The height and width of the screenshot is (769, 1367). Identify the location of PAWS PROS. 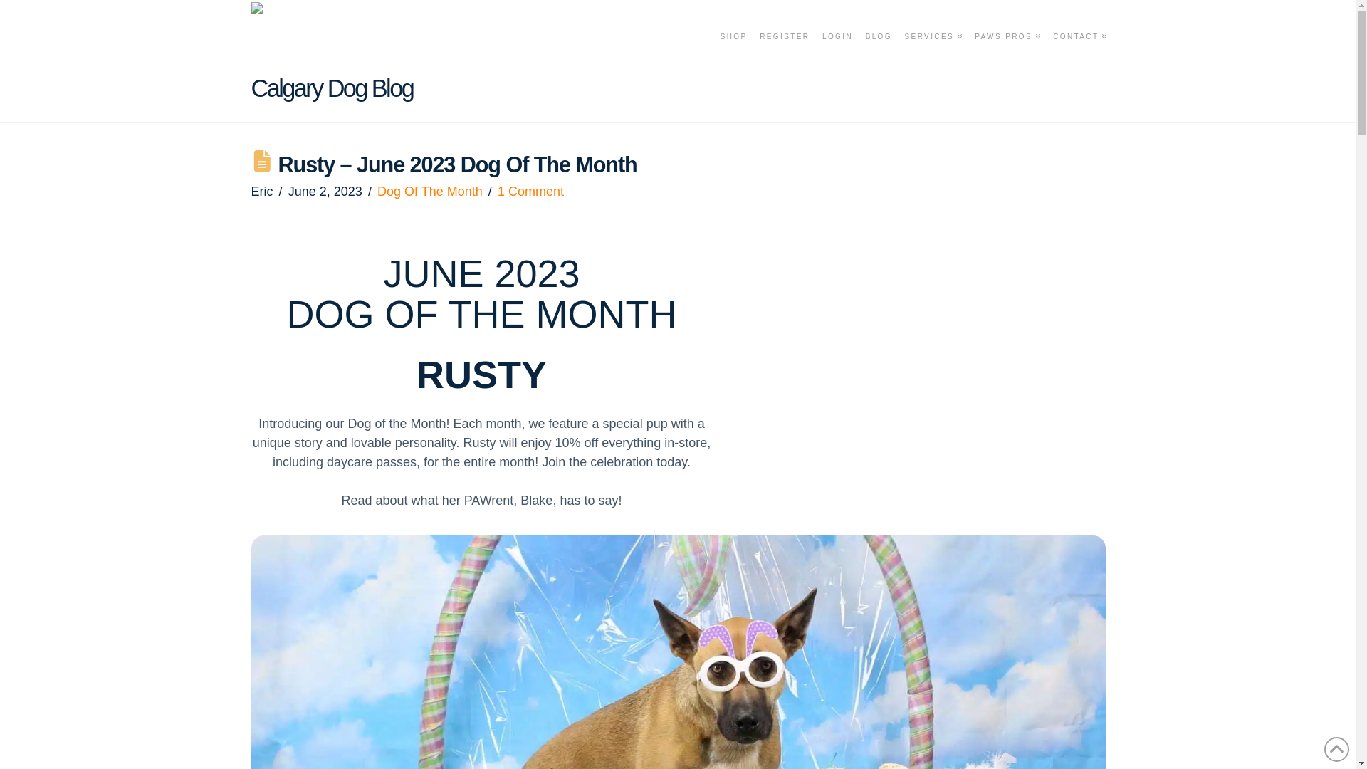
(1007, 54).